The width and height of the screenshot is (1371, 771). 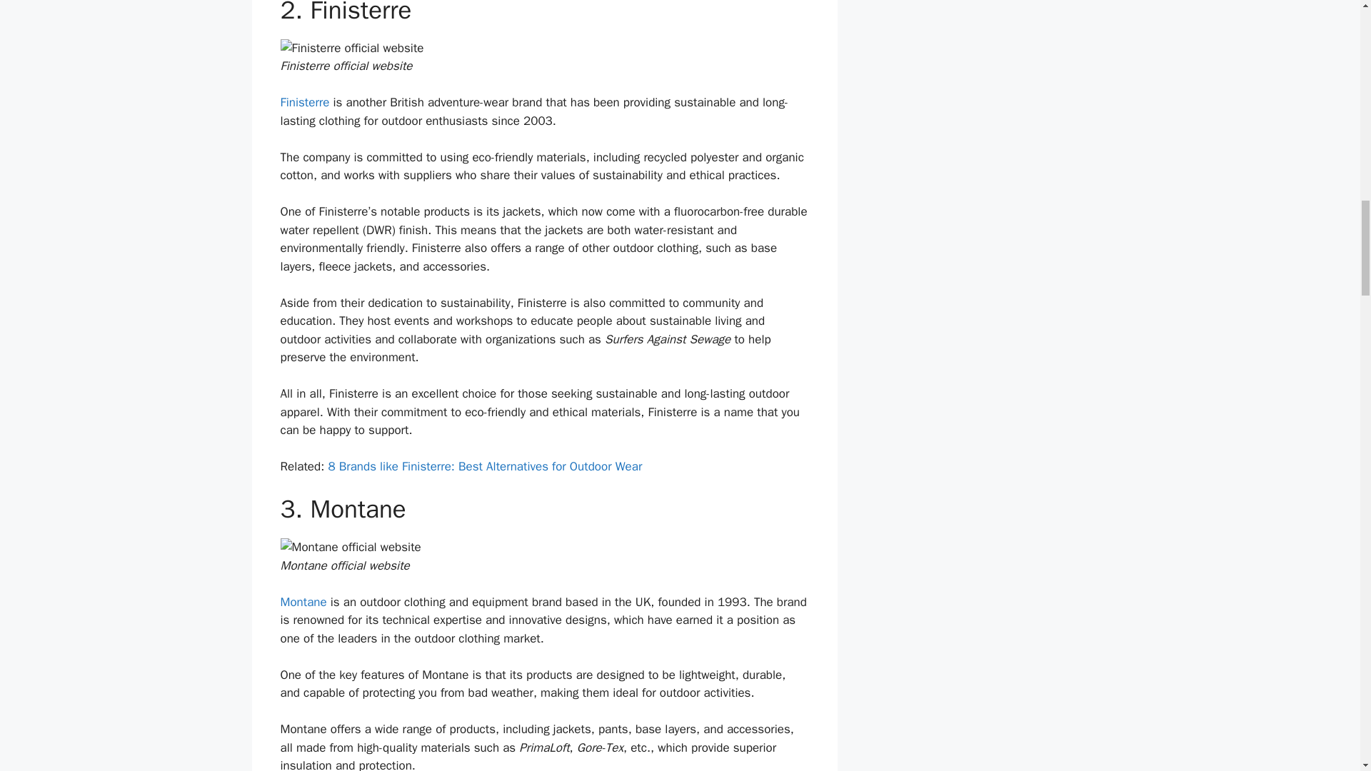 What do you see at coordinates (304, 102) in the screenshot?
I see `Finisterre` at bounding box center [304, 102].